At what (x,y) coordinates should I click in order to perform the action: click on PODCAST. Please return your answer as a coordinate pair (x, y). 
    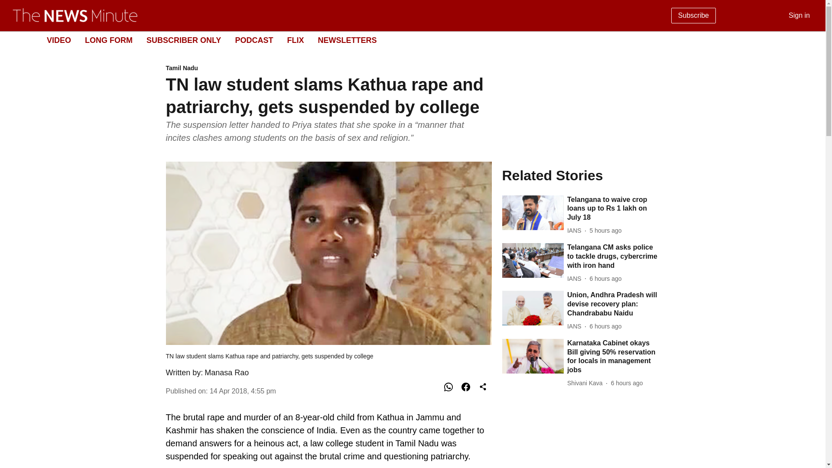
    Looking at the image, I should click on (581, 175).